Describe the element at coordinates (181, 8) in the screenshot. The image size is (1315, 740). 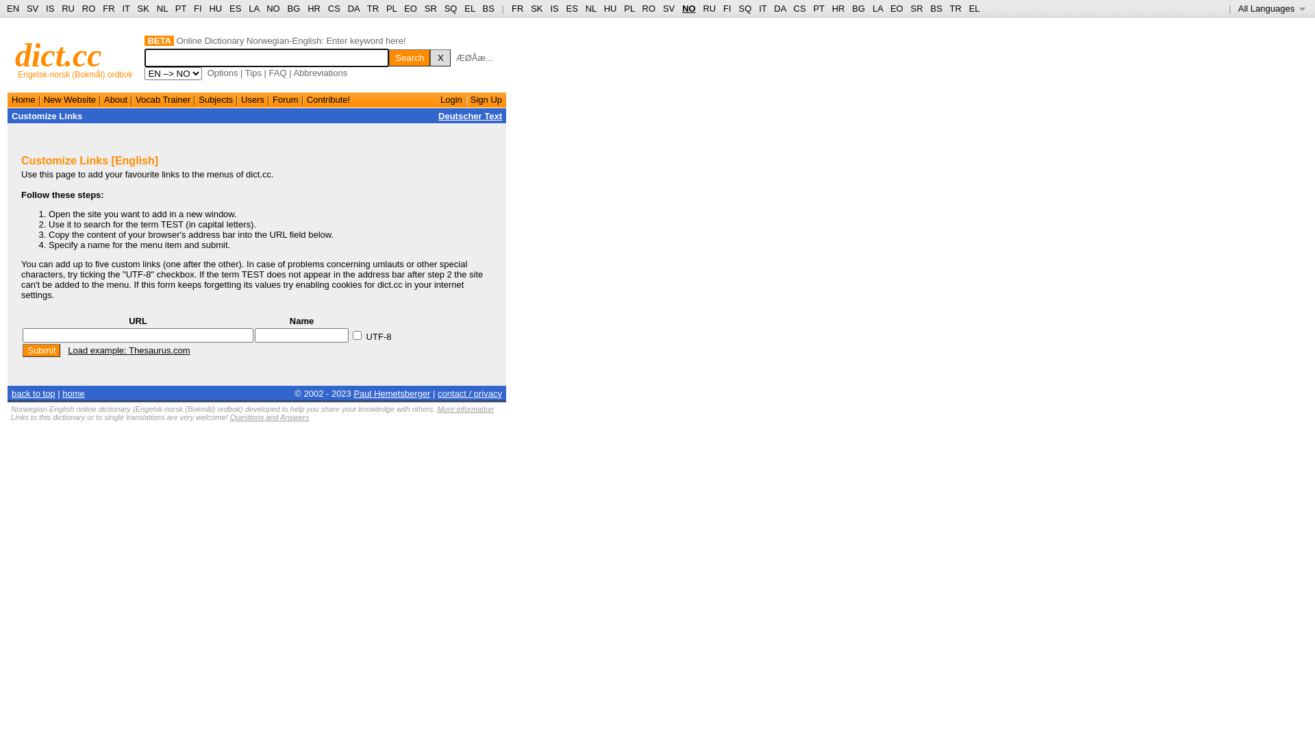
I see `PT` at that location.